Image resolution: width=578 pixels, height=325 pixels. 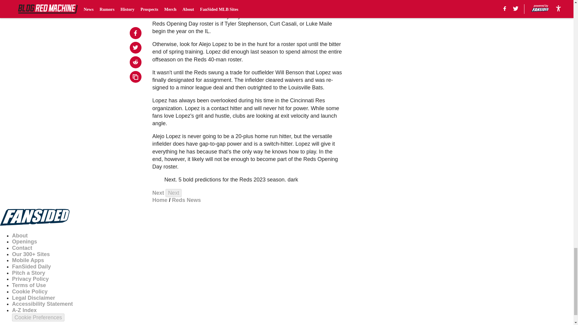 What do you see at coordinates (186, 200) in the screenshot?
I see `Reds News` at bounding box center [186, 200].